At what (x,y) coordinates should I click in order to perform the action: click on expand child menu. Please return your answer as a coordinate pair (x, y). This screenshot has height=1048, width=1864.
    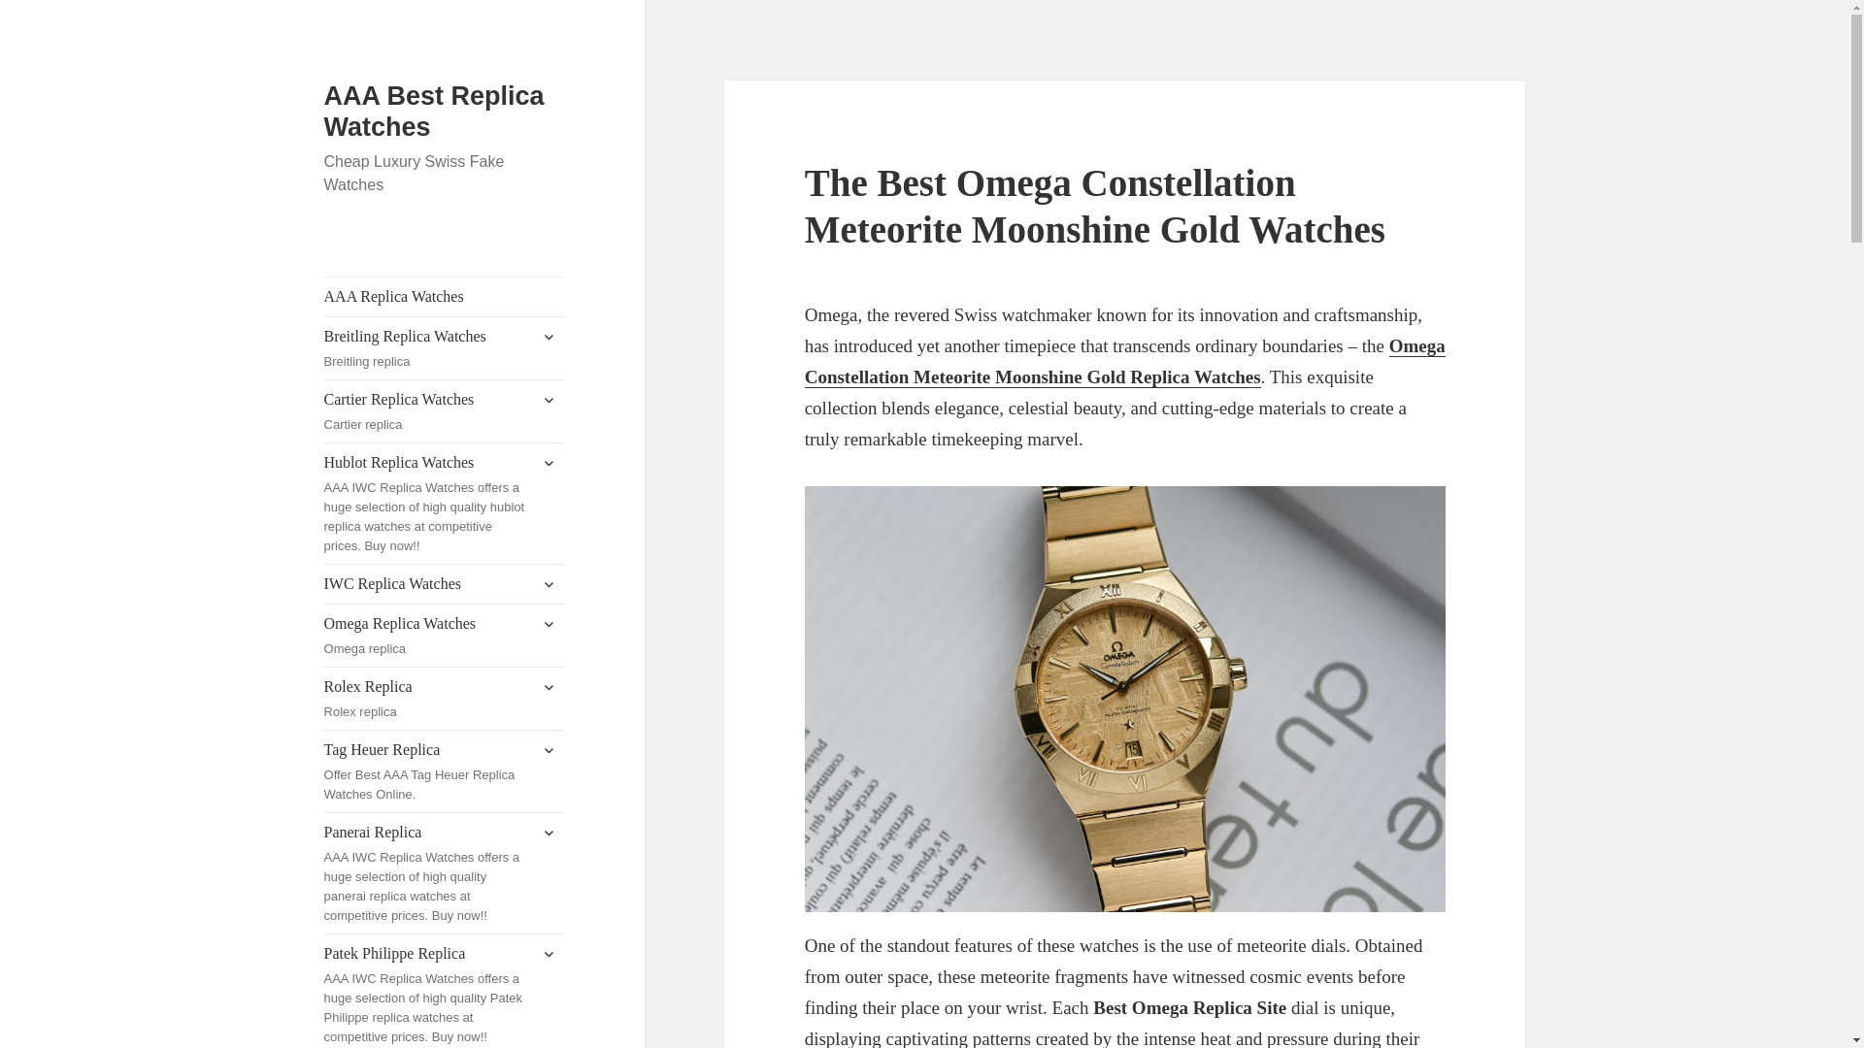
    Looking at the image, I should click on (445, 347).